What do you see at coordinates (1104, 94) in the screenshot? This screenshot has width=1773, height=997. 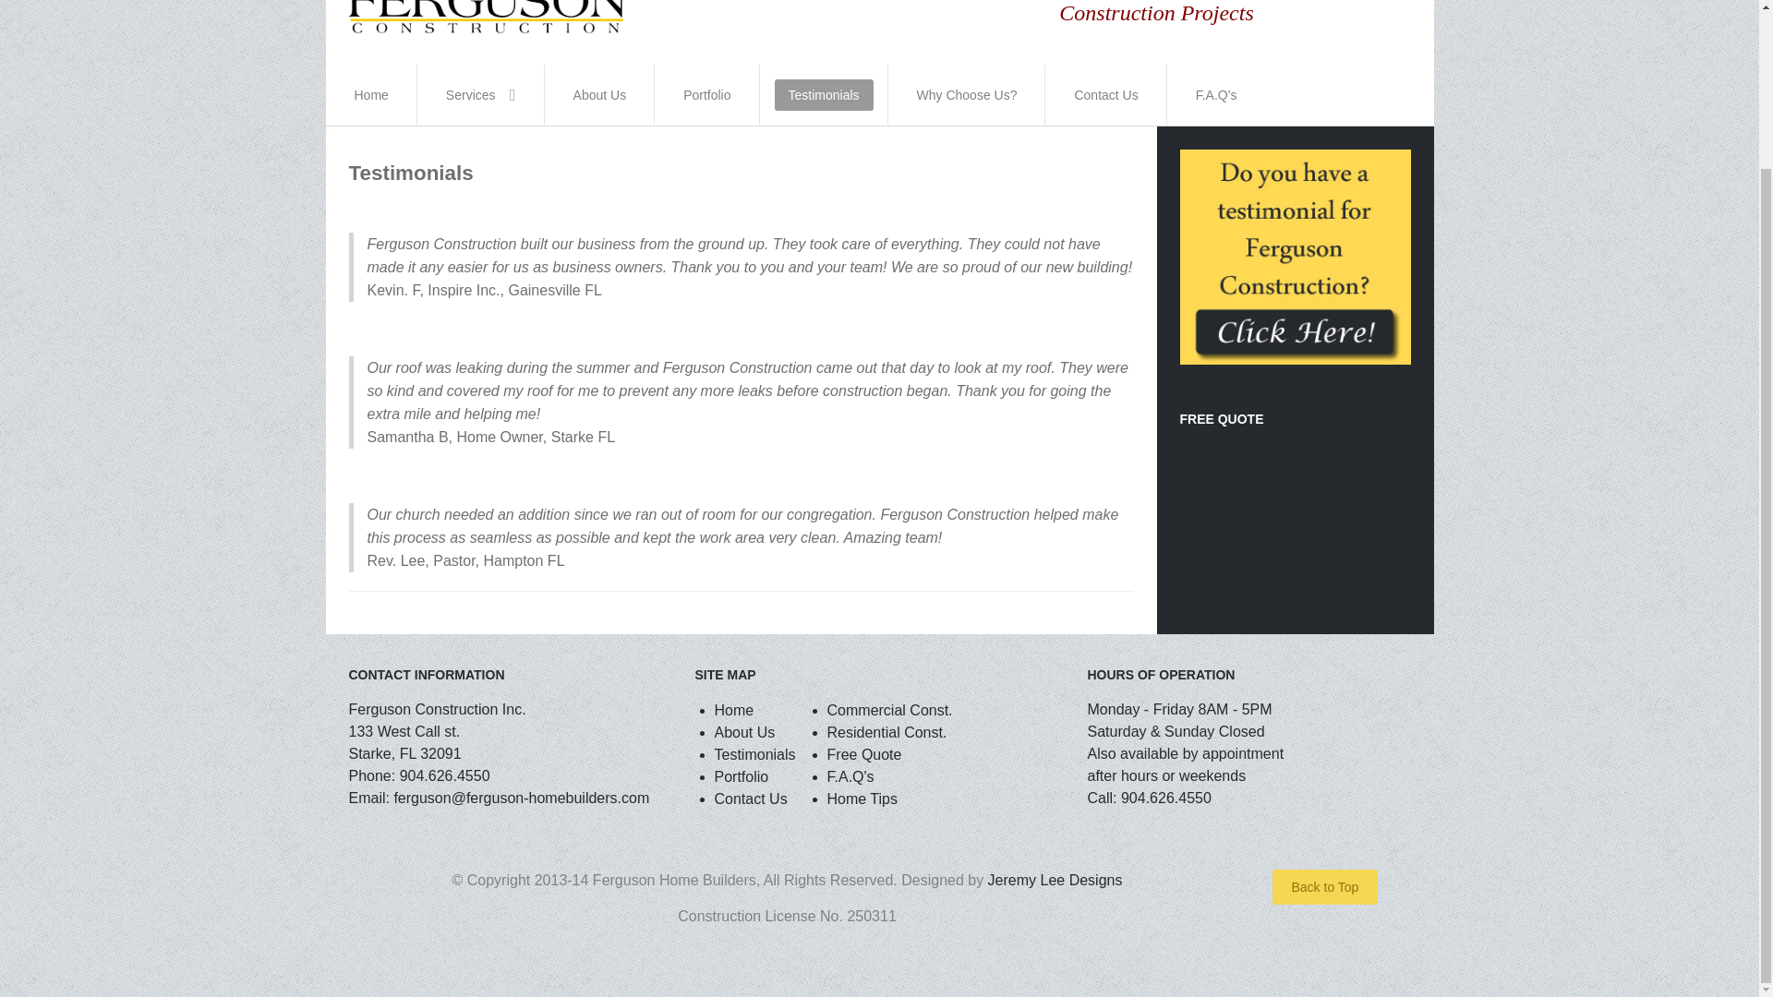 I see `Contact Us` at bounding box center [1104, 94].